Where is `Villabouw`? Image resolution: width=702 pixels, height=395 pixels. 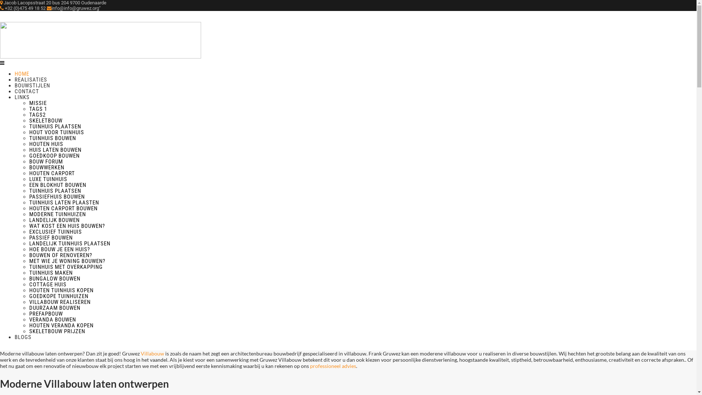
Villabouw is located at coordinates (153, 353).